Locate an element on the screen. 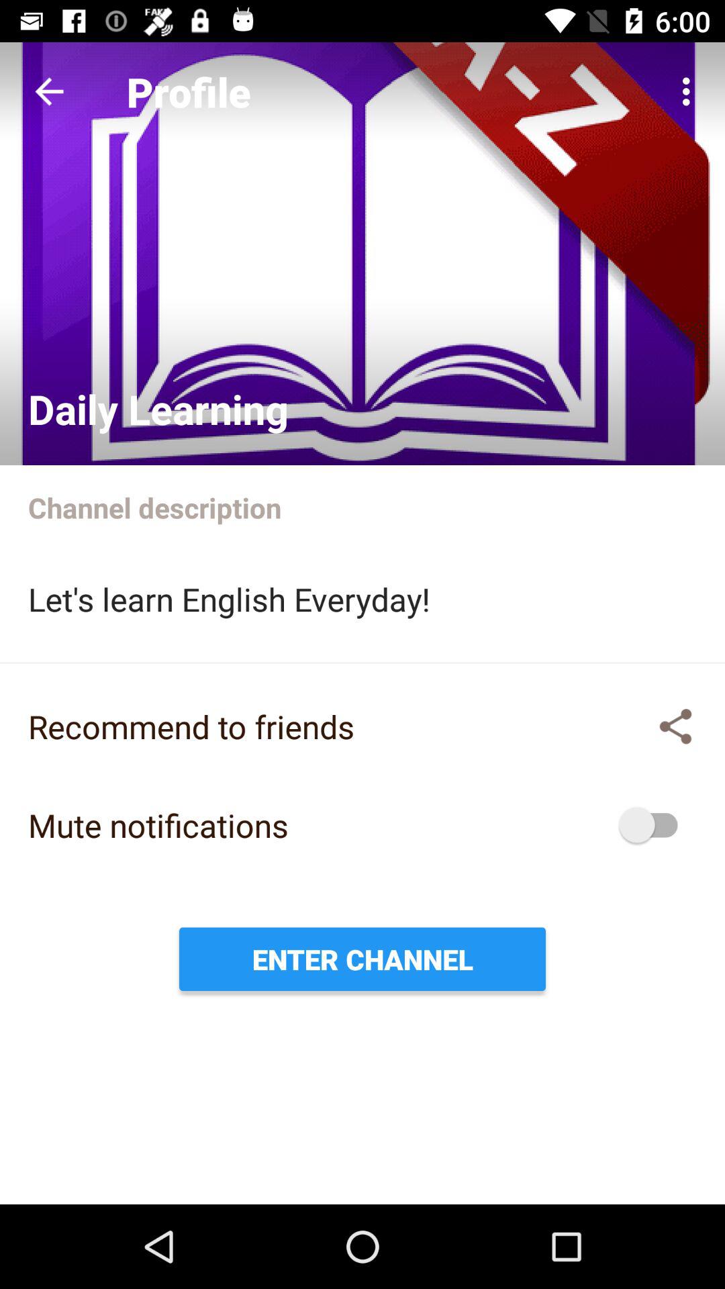 This screenshot has height=1289, width=725. press icon at the top right corner is located at coordinates (690, 91).